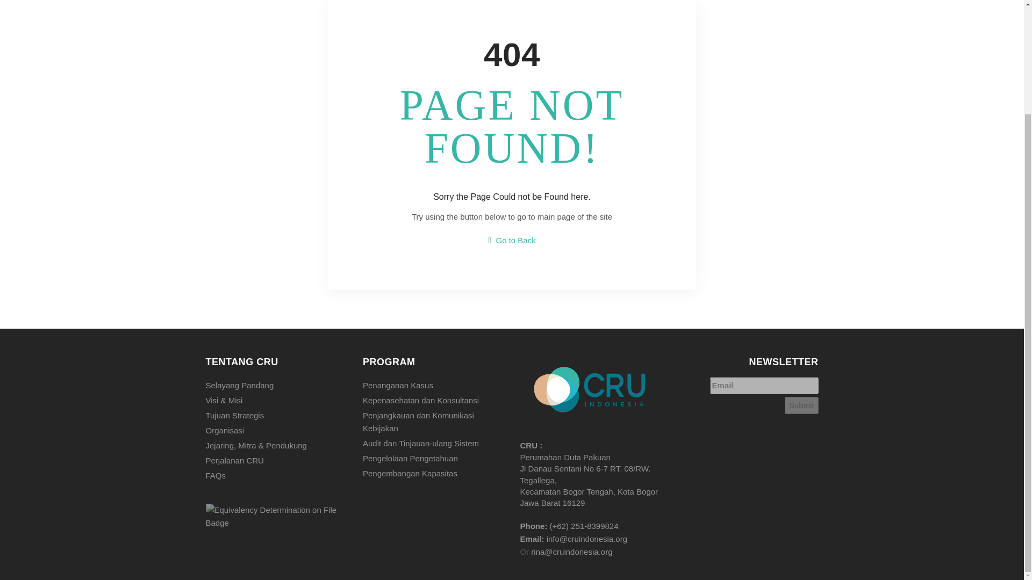 This screenshot has width=1032, height=580. I want to click on Submit, so click(801, 405).